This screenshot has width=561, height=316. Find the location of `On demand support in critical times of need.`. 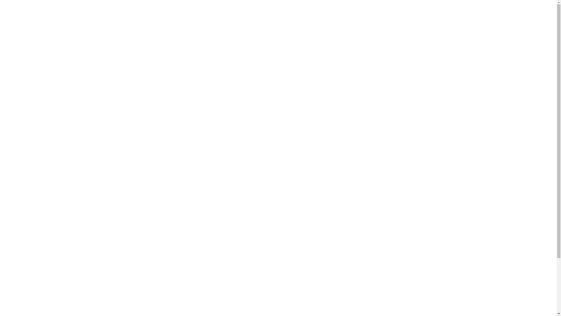

On demand support in critical times of need. is located at coordinates (160, 13).